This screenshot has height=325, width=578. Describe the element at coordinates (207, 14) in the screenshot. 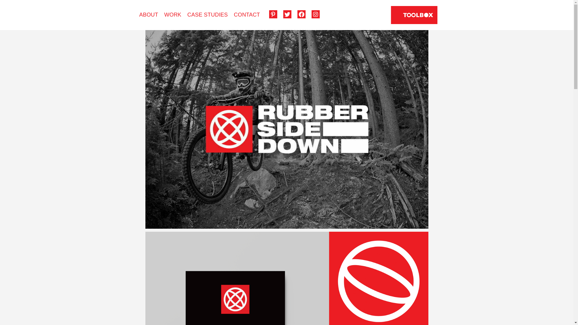

I see `CASE STUDIES` at that location.